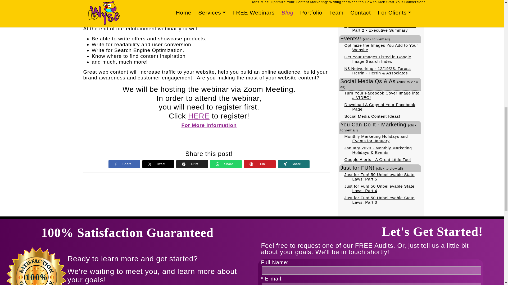  I want to click on Turn Your Facebook Cover Image into a VIDEO!, so click(382, 95).